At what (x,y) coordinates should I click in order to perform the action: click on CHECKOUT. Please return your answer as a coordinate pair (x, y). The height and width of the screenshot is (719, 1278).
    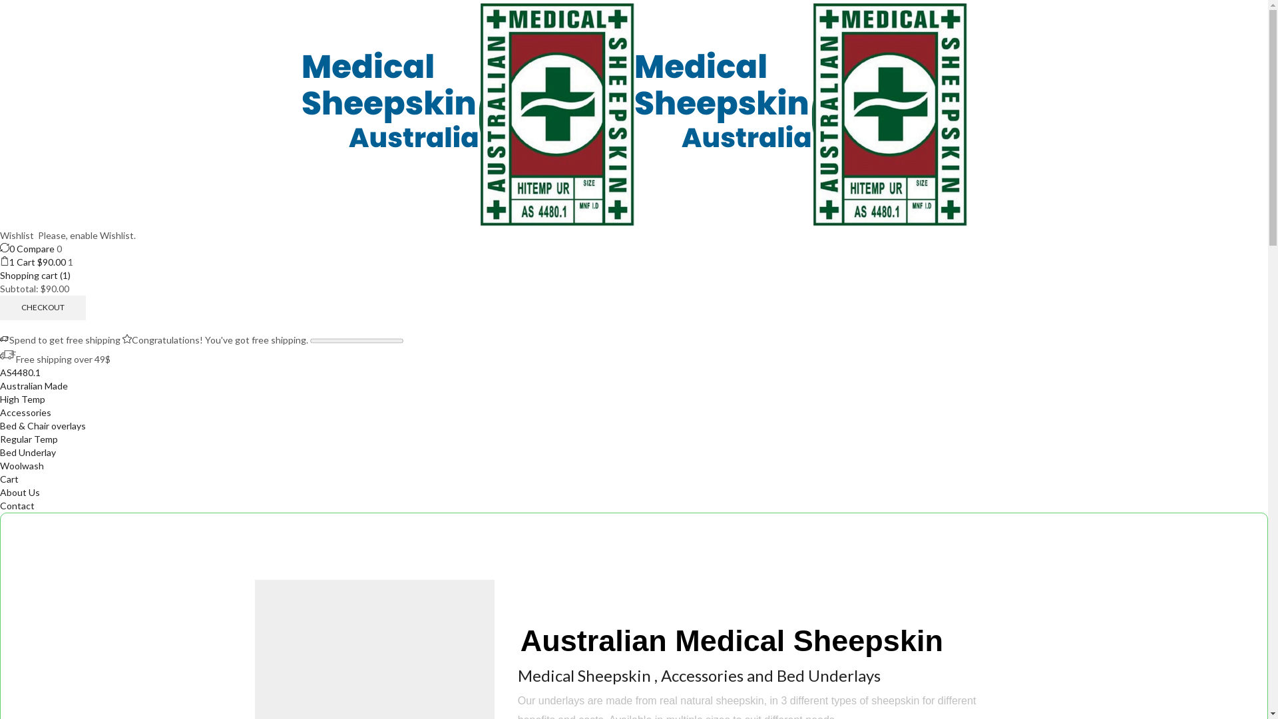
    Looking at the image, I should click on (43, 308).